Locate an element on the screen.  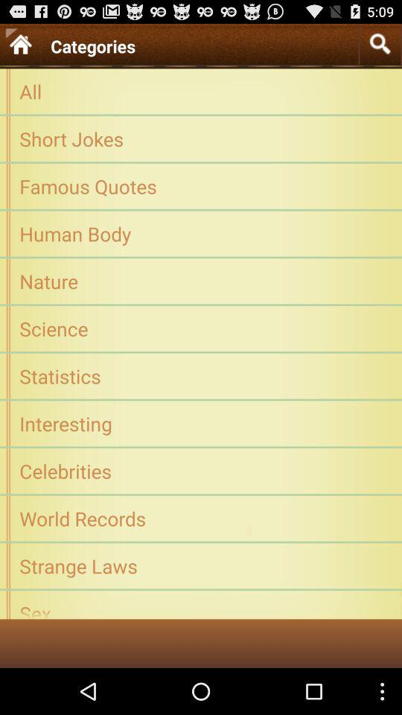
choose the app above statistics is located at coordinates (201, 328).